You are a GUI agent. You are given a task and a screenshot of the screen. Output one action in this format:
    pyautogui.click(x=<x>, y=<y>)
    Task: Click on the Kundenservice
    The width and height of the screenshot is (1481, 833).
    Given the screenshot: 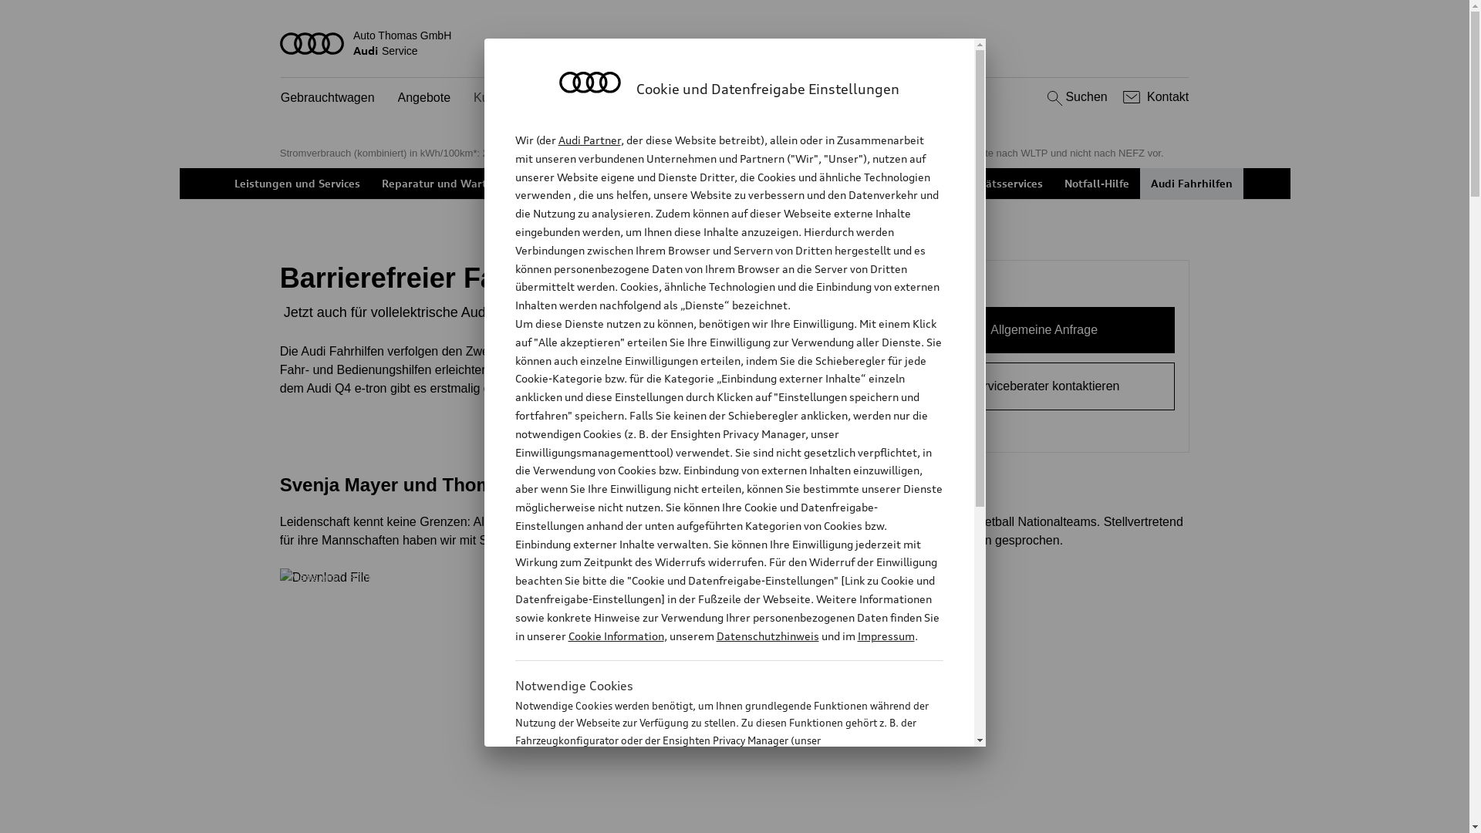 What is the action you would take?
    pyautogui.click(x=514, y=99)
    